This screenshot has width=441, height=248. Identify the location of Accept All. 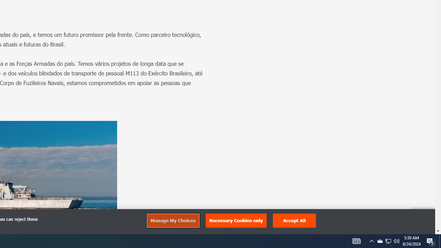
(294, 220).